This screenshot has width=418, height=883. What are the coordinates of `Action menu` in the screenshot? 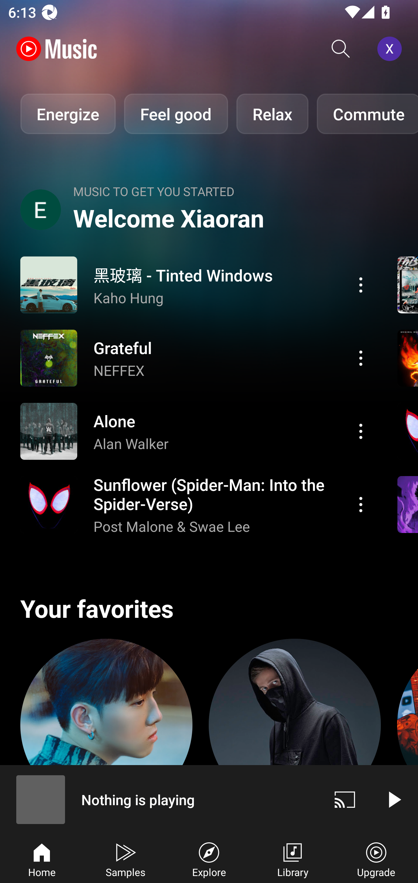 It's located at (197, 431).